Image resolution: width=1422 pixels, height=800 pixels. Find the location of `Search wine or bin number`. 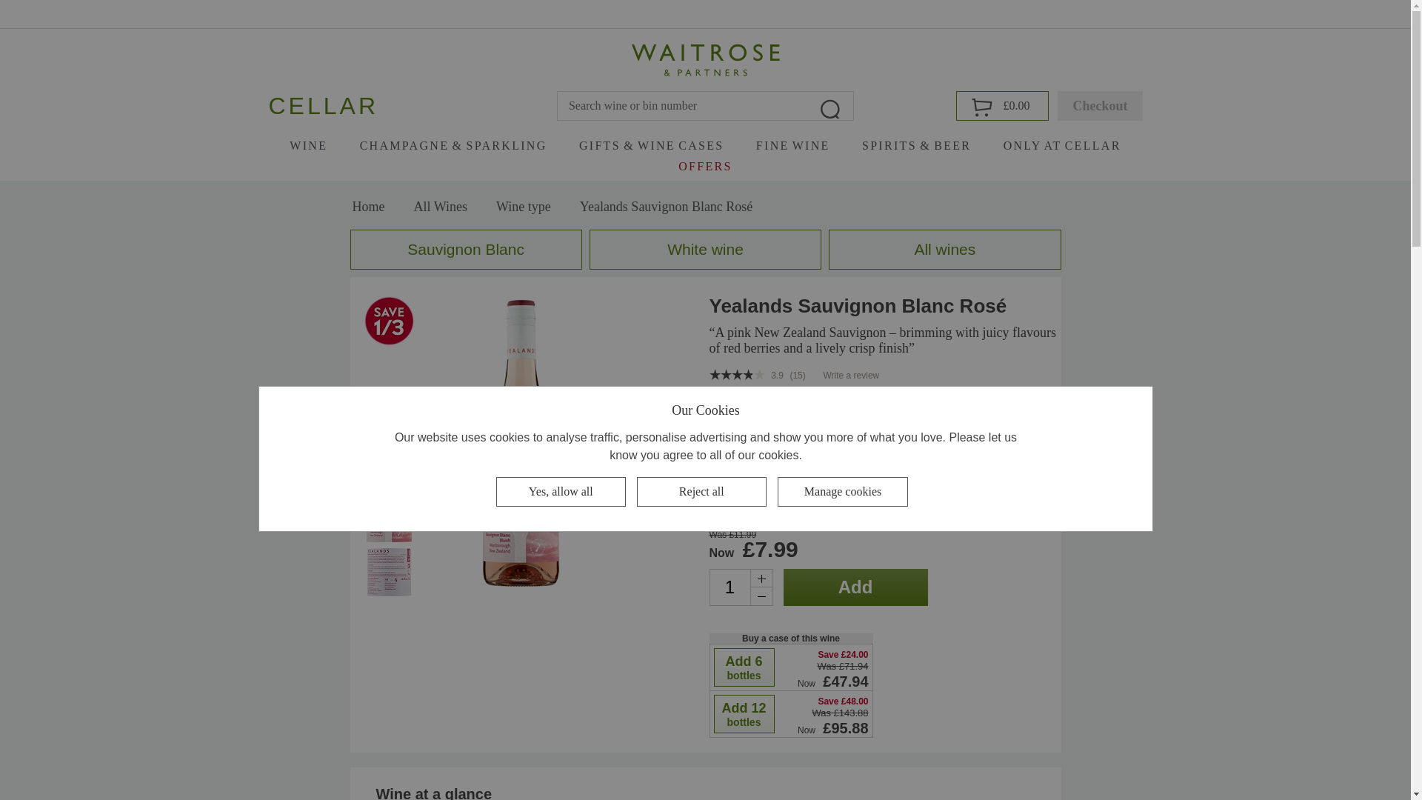

Search wine or bin number is located at coordinates (830, 105).